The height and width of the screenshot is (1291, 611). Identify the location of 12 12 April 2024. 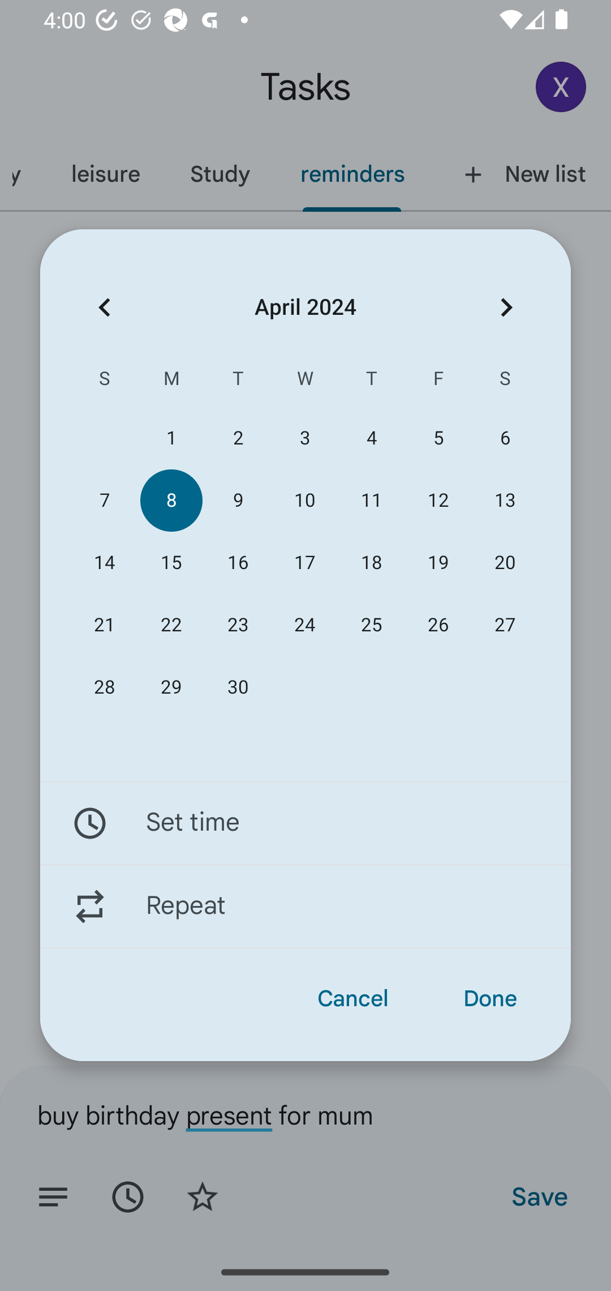
(438, 501).